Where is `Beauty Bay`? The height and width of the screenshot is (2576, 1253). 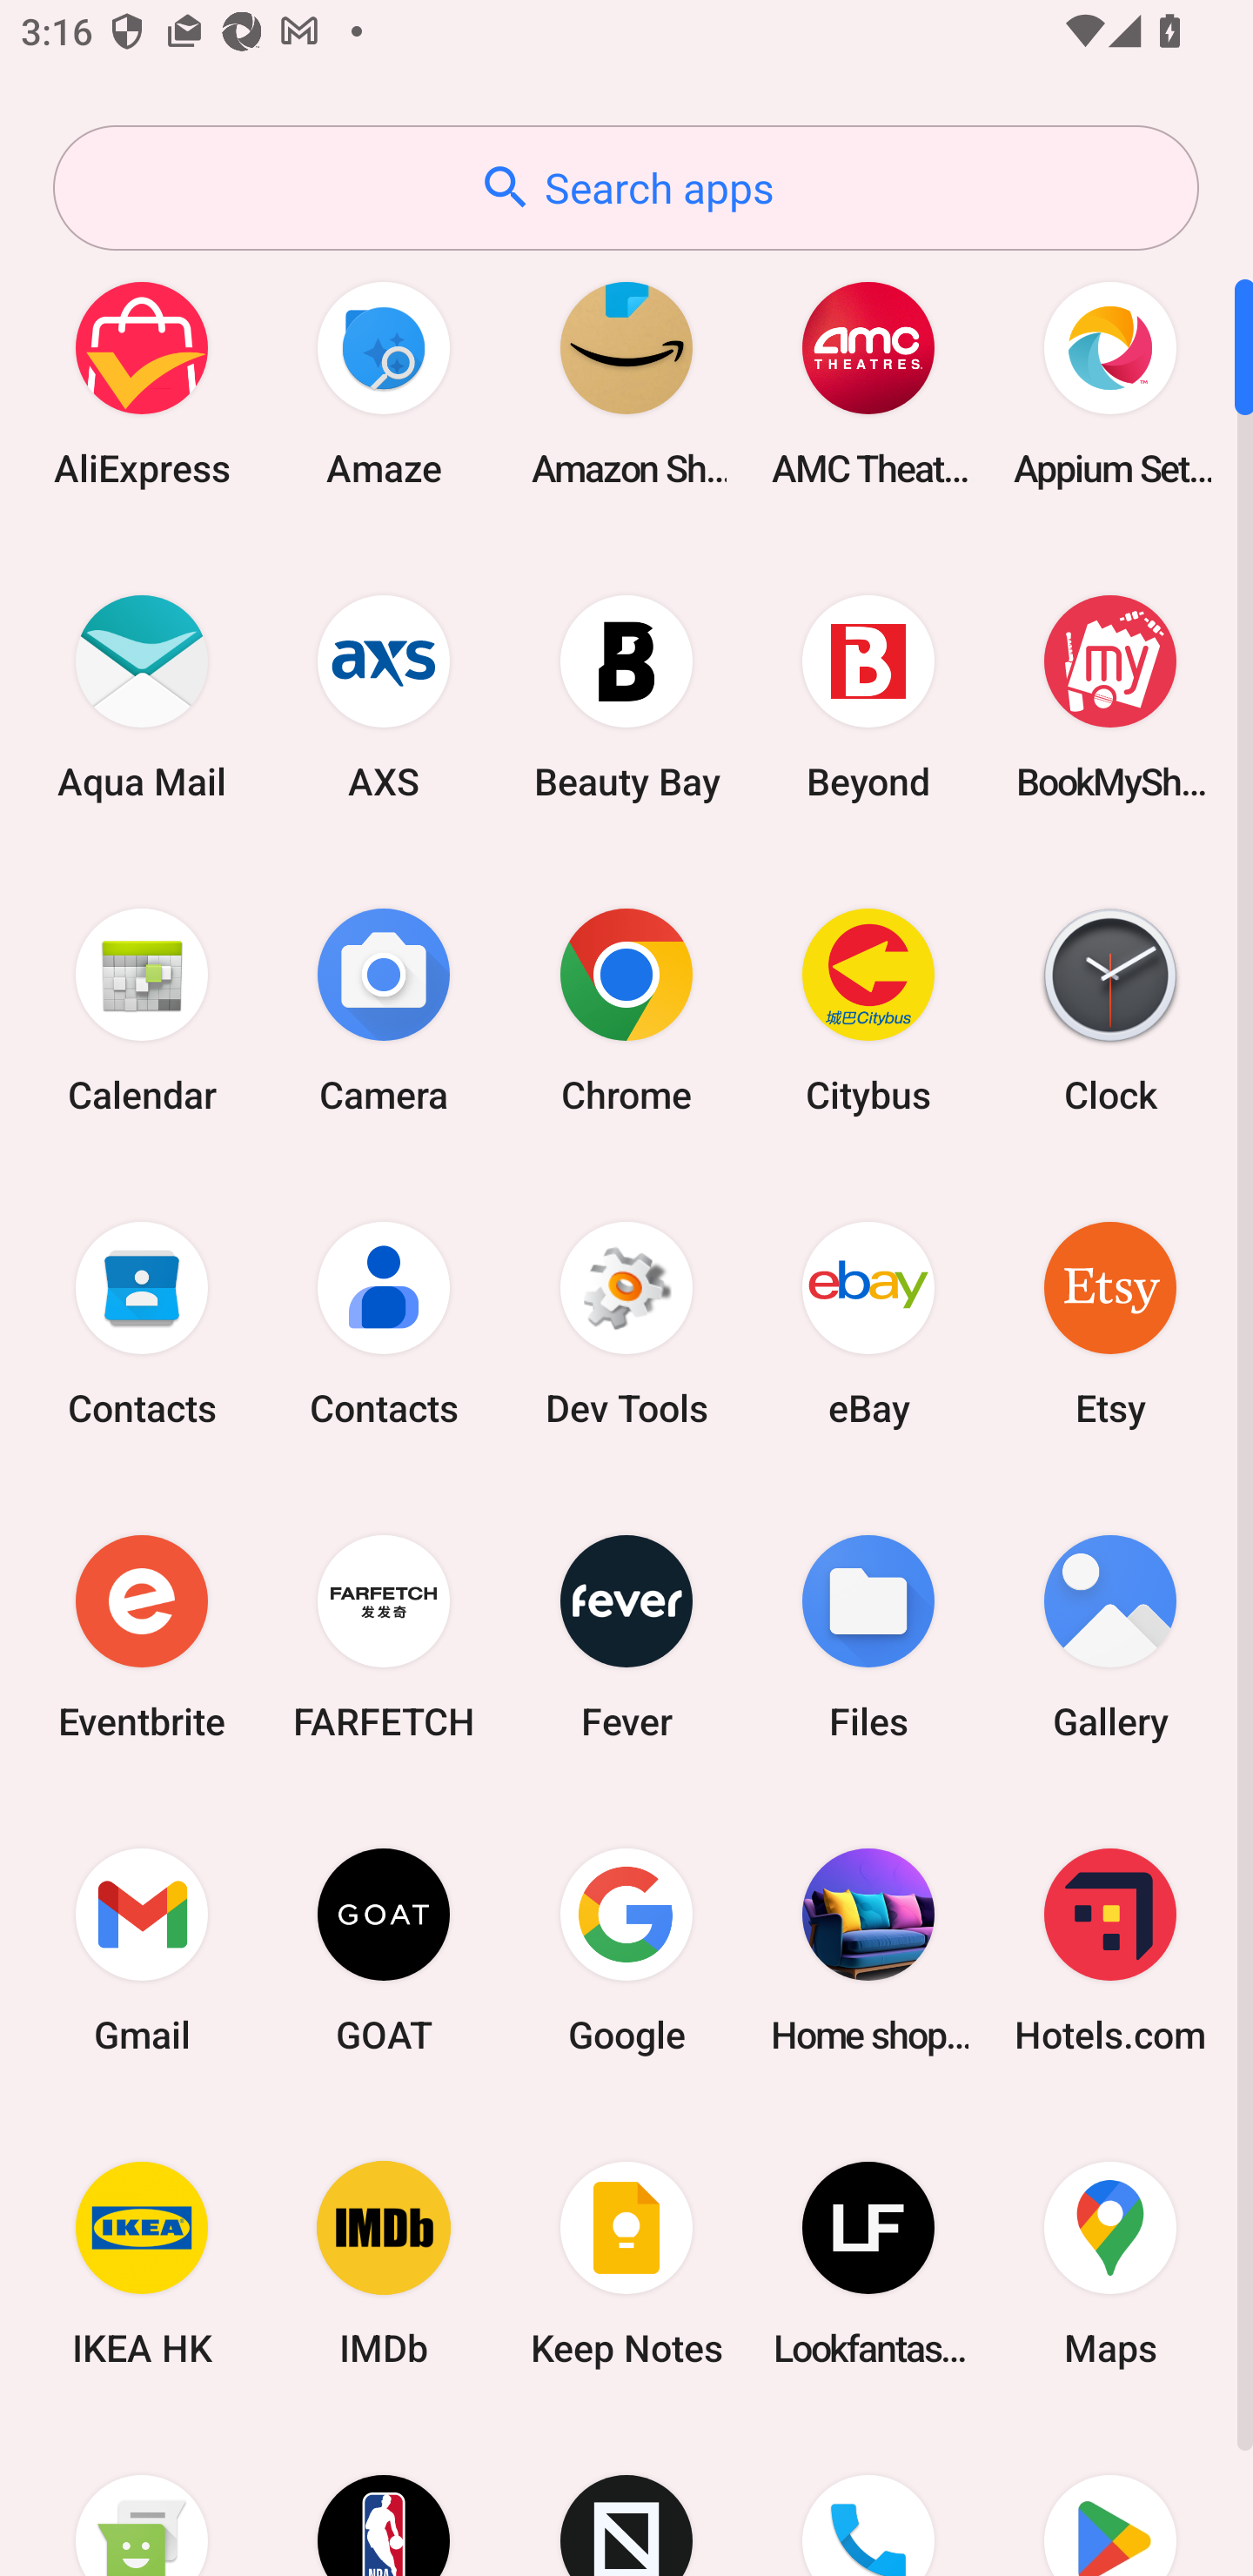
Beauty Bay is located at coordinates (626, 696).